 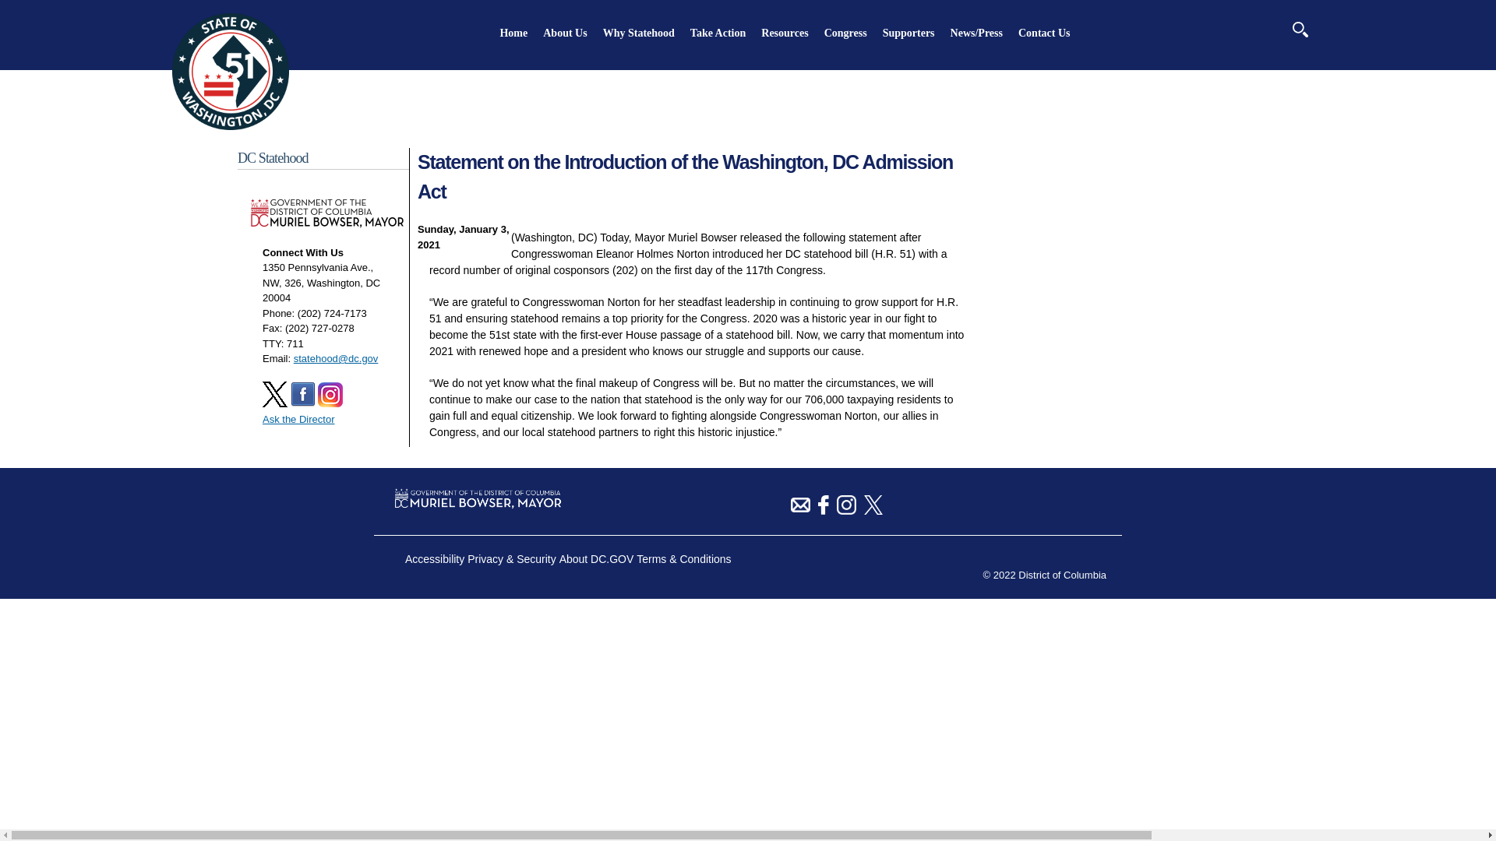 I want to click on Supporters, so click(x=909, y=33).